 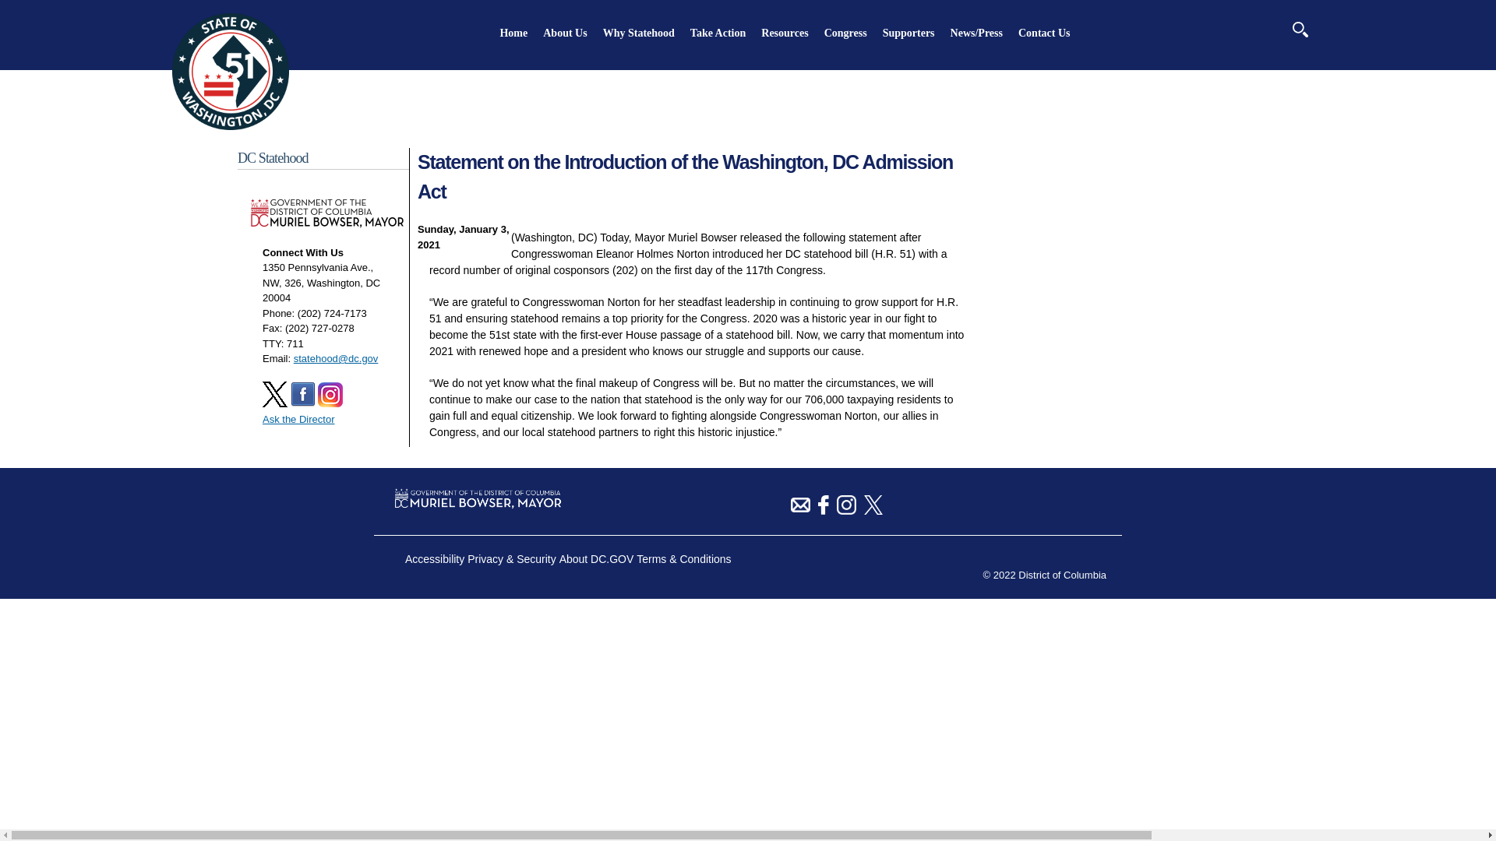 I want to click on Supporters, so click(x=909, y=33).